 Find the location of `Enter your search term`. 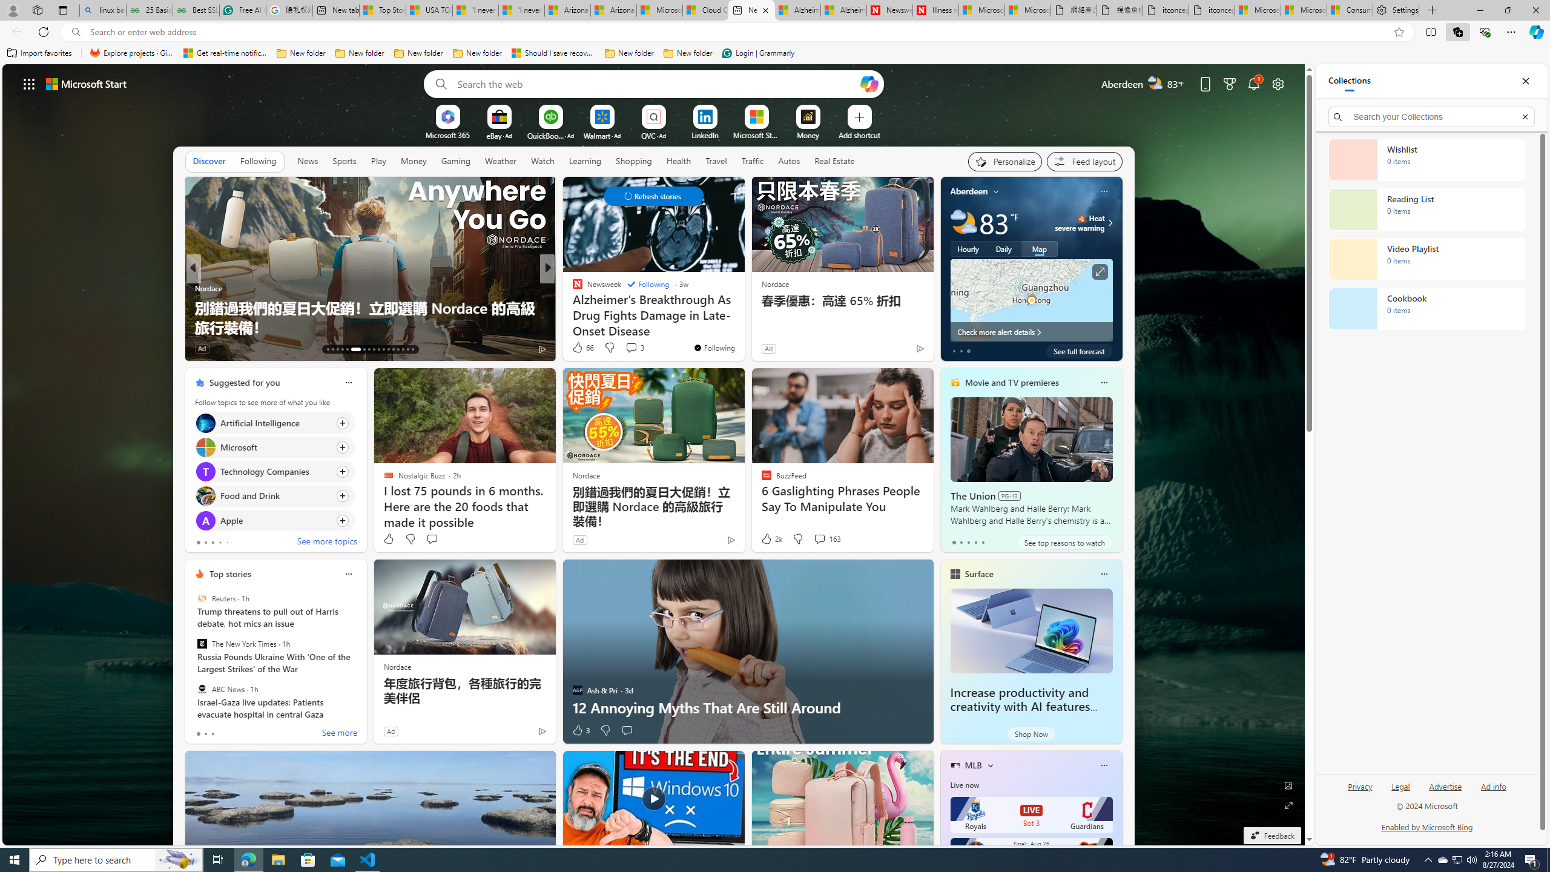

Enter your search term is located at coordinates (657, 84).